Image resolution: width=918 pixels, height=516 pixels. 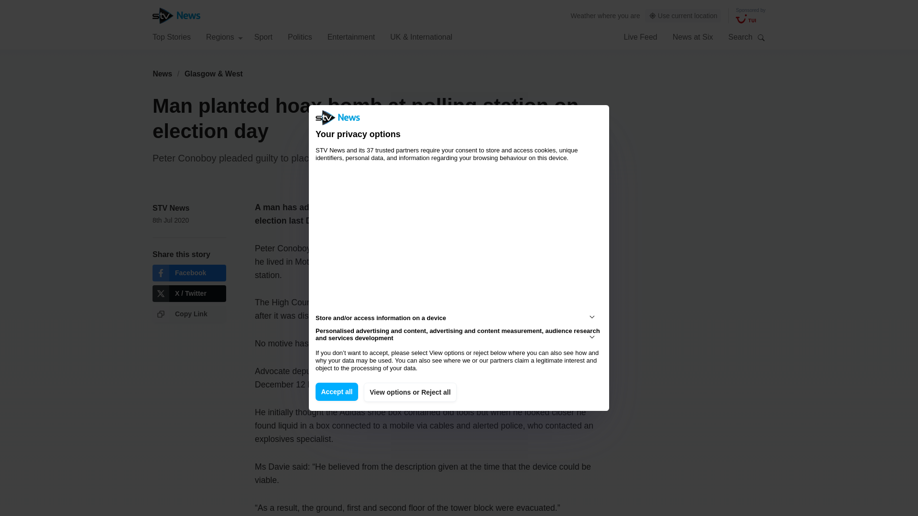 What do you see at coordinates (300, 36) in the screenshot?
I see `Politics` at bounding box center [300, 36].